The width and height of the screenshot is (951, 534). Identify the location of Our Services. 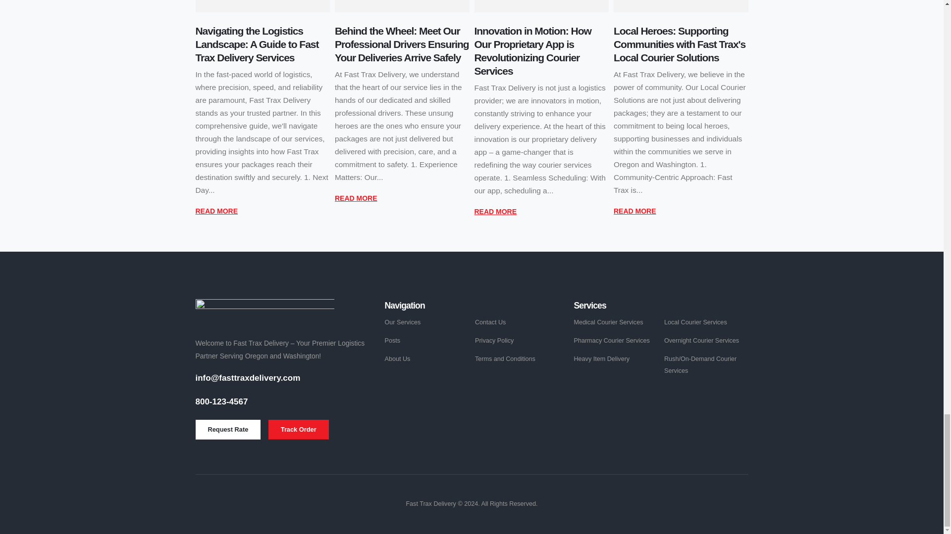
(402, 322).